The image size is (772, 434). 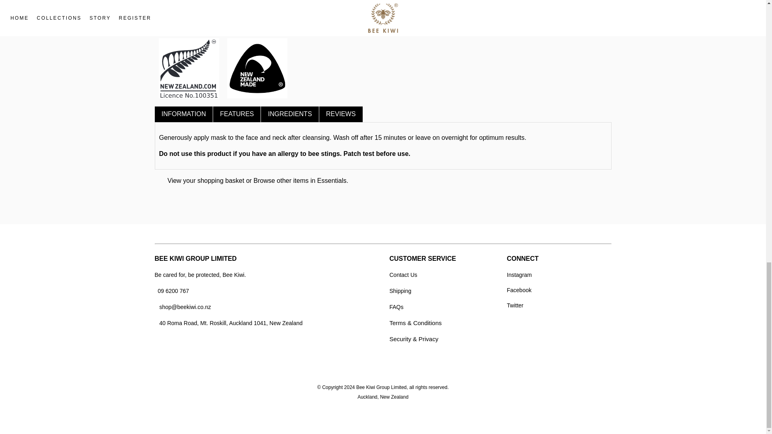 What do you see at coordinates (403, 275) in the screenshot?
I see `Contact Us` at bounding box center [403, 275].